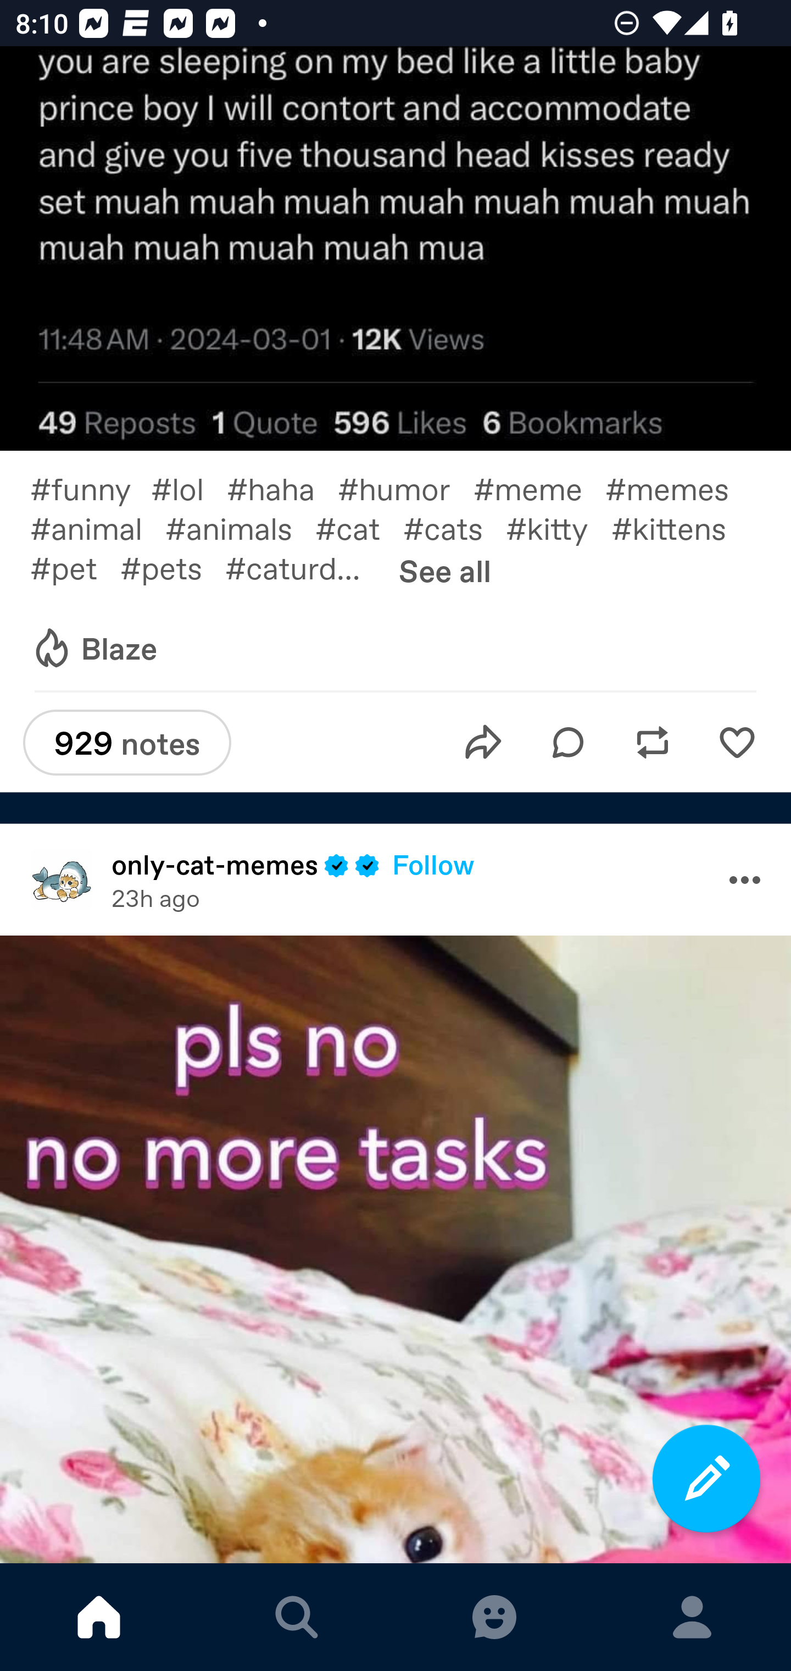 This screenshot has width=791, height=1671. I want to click on #cat, so click(359, 528).